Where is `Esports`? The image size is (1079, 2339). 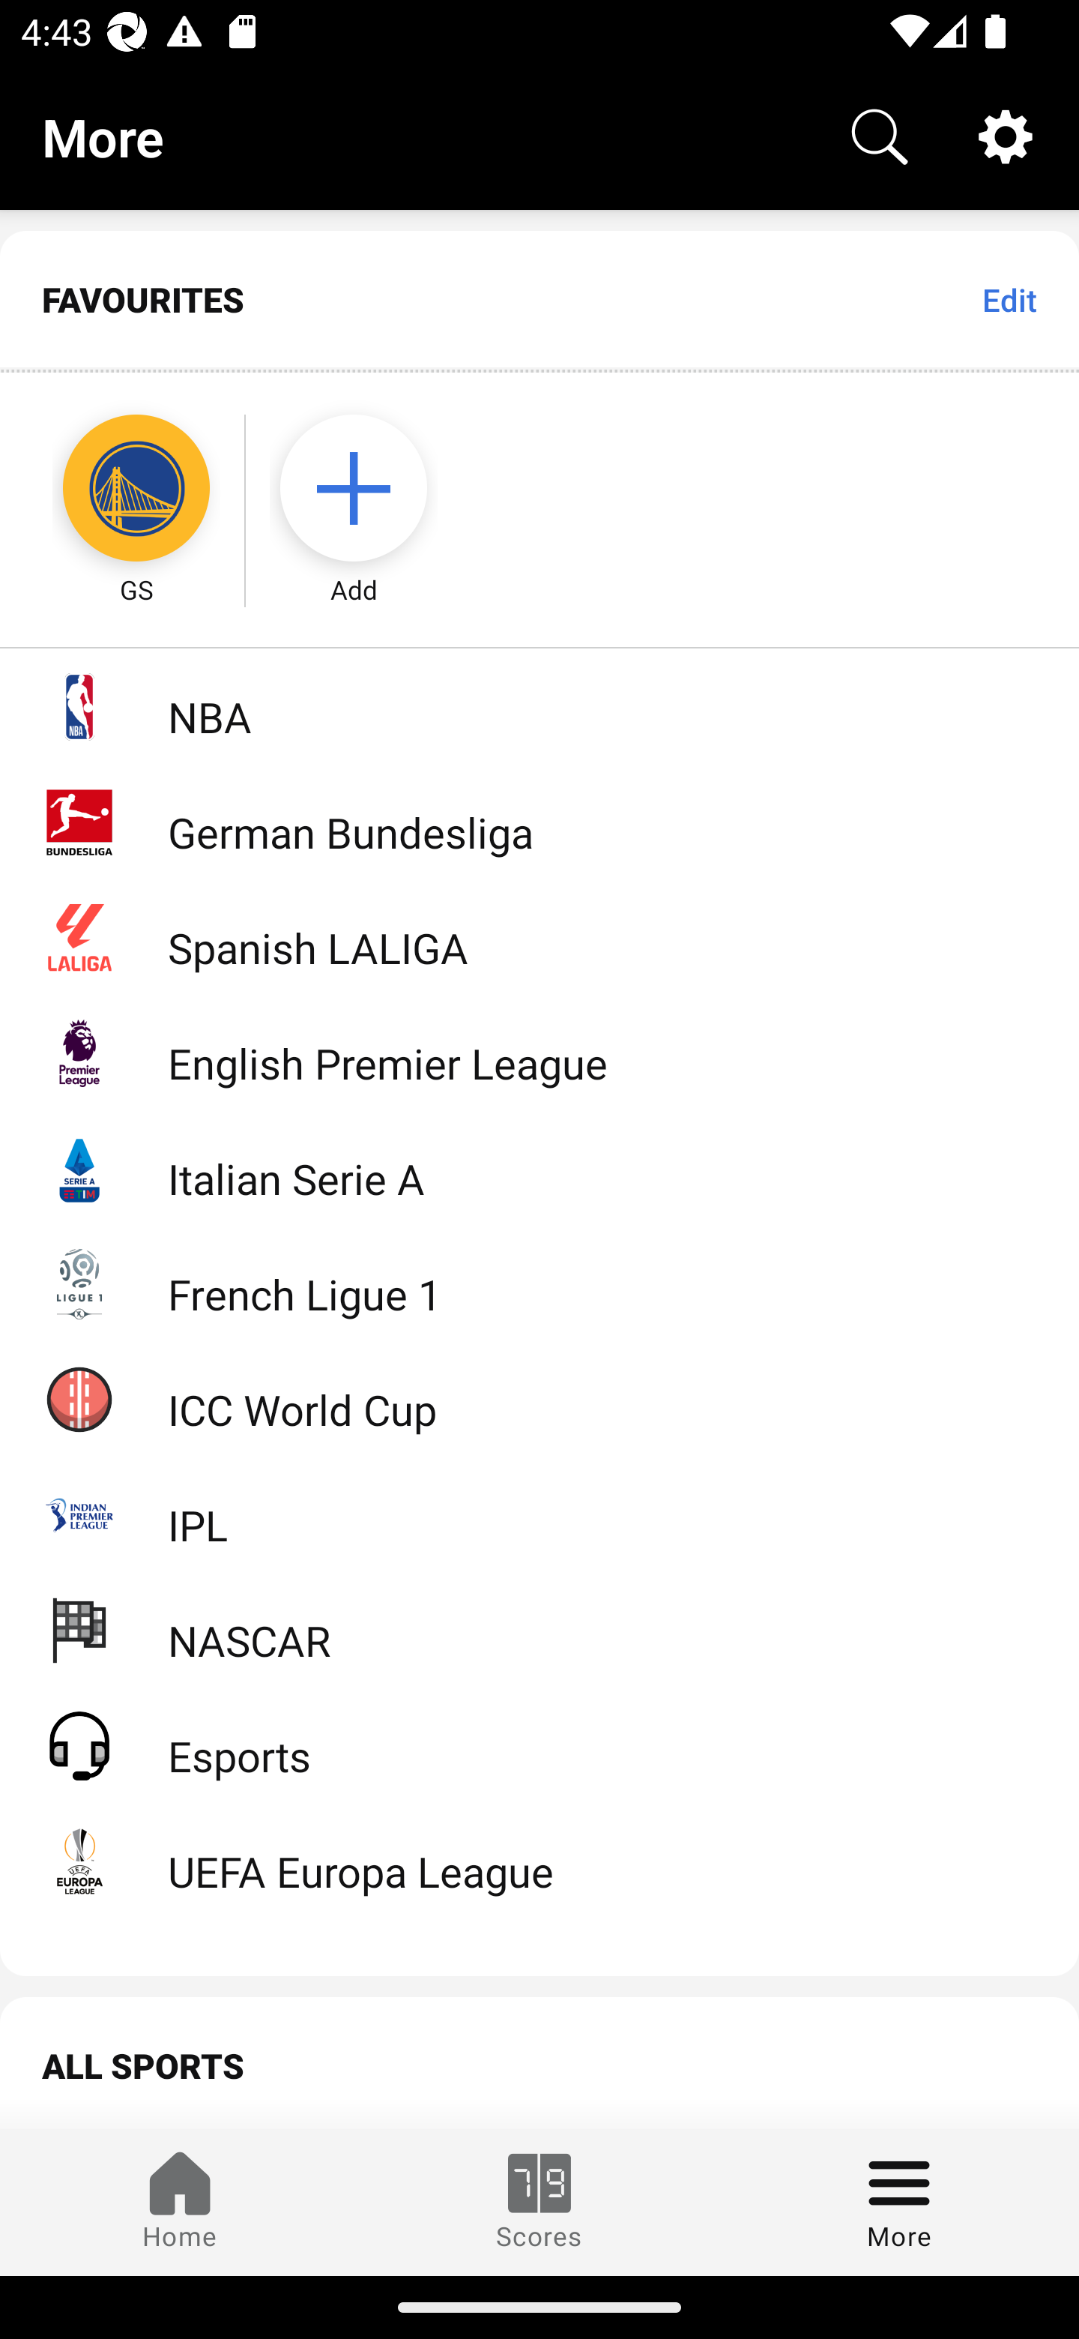
Esports is located at coordinates (539, 1745).